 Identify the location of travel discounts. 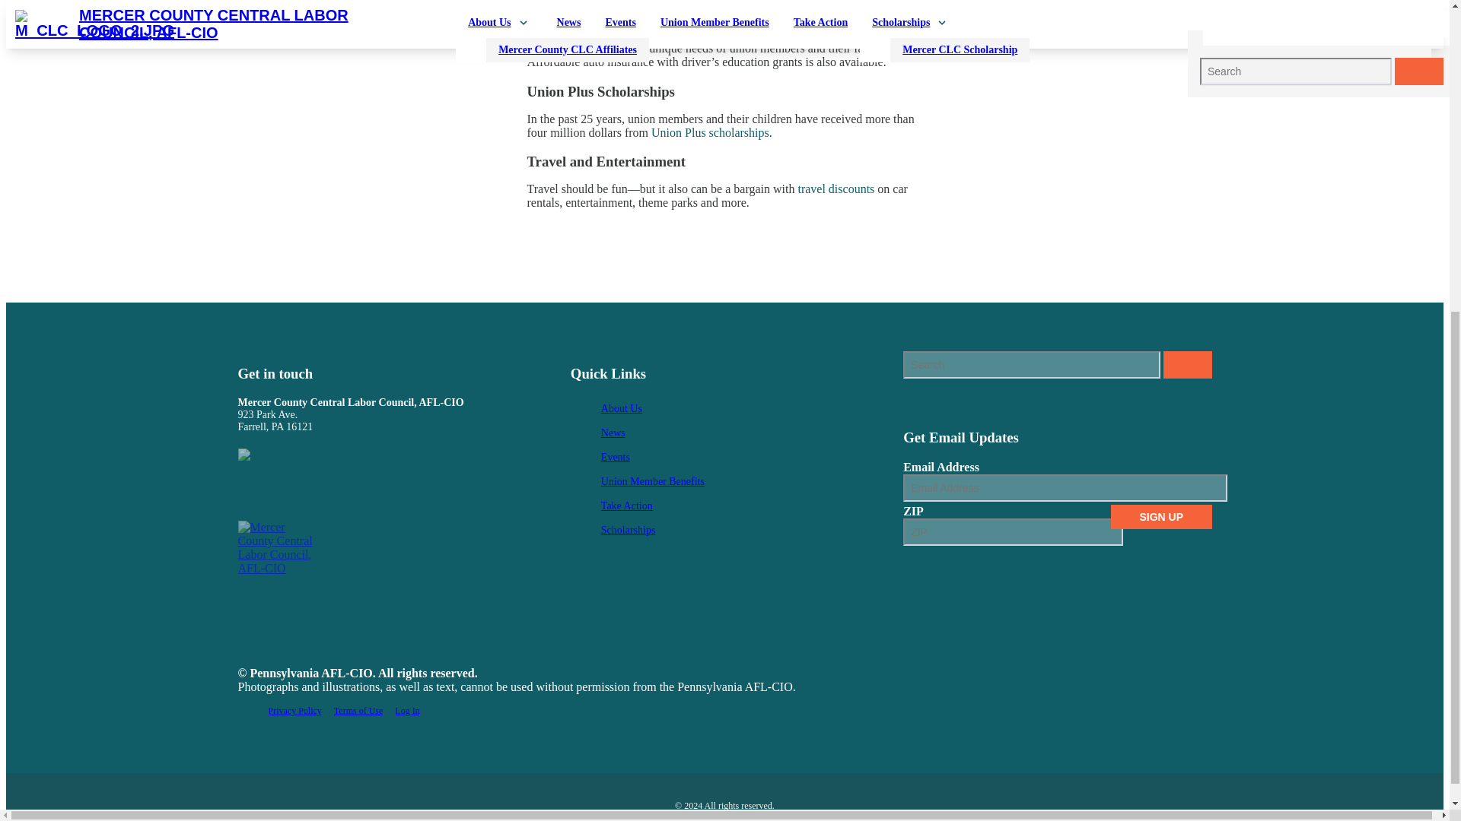
(836, 189).